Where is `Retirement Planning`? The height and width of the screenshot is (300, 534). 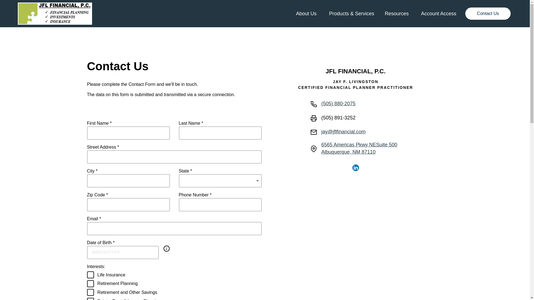
Retirement Planning is located at coordinates (90, 284).